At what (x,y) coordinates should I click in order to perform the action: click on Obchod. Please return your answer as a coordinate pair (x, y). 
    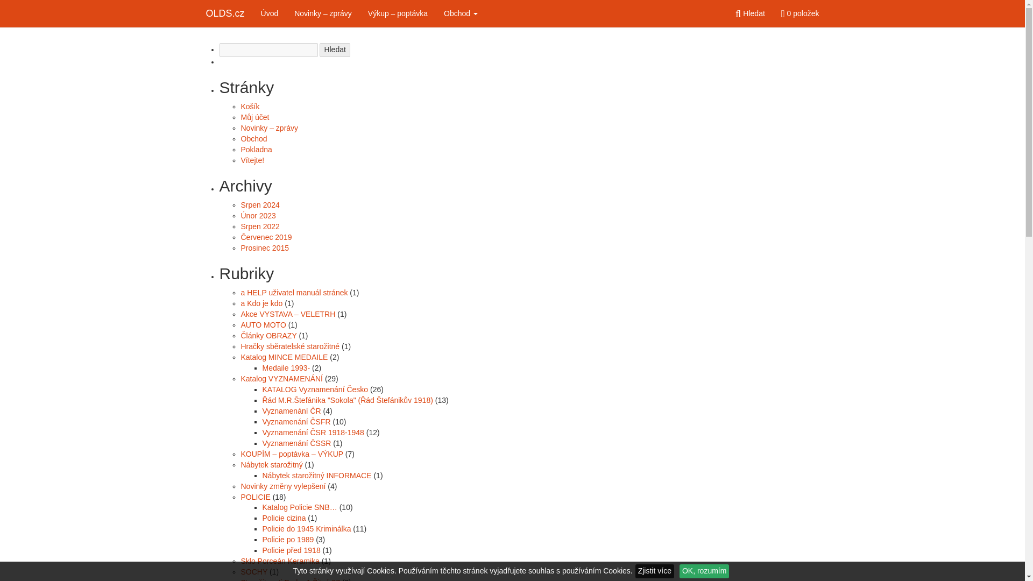
    Looking at the image, I should click on (254, 138).